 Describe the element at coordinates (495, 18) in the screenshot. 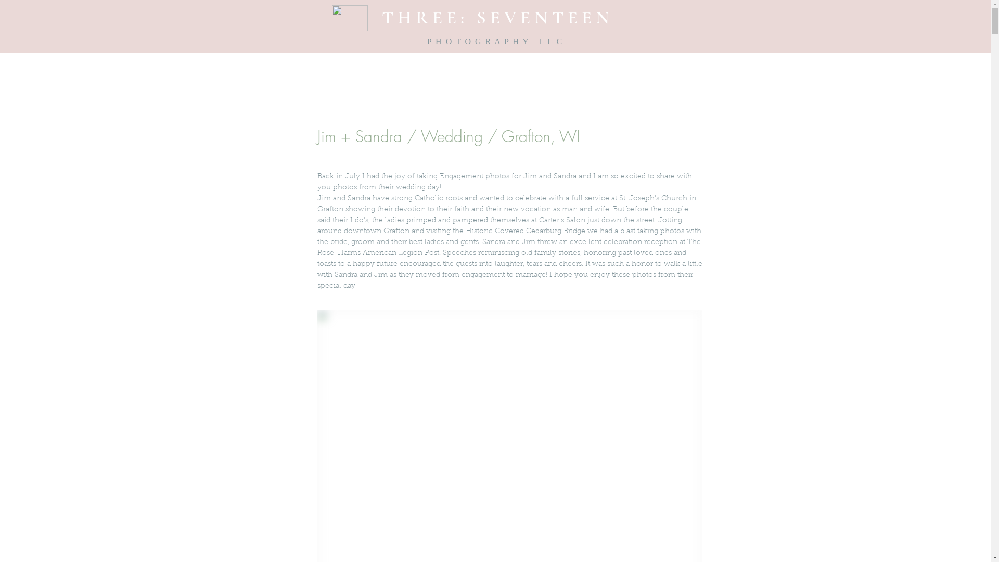

I see `T H R E E :   S E V E N T E E N` at that location.